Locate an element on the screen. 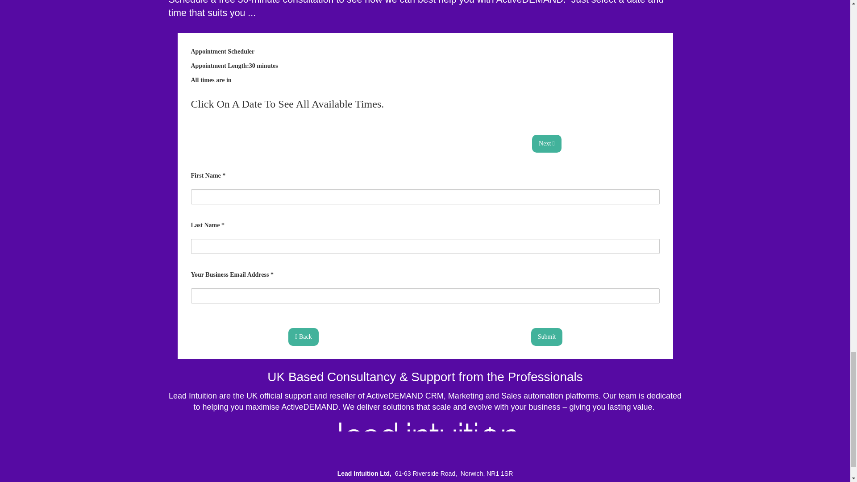 The width and height of the screenshot is (857, 482). Next is located at coordinates (546, 144).